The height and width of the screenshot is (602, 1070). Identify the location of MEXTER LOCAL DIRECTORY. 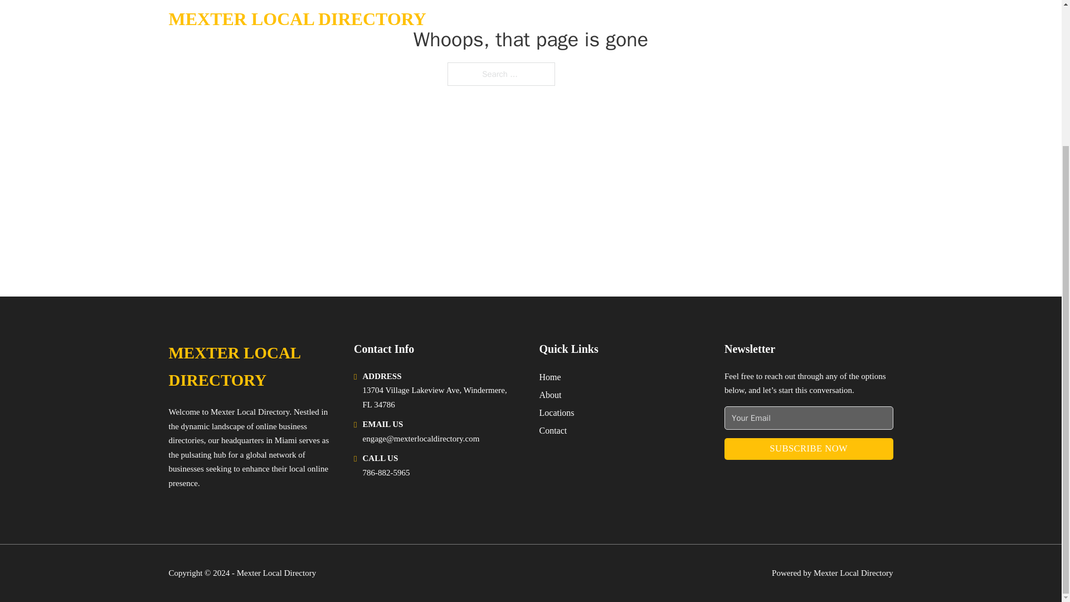
(252, 367).